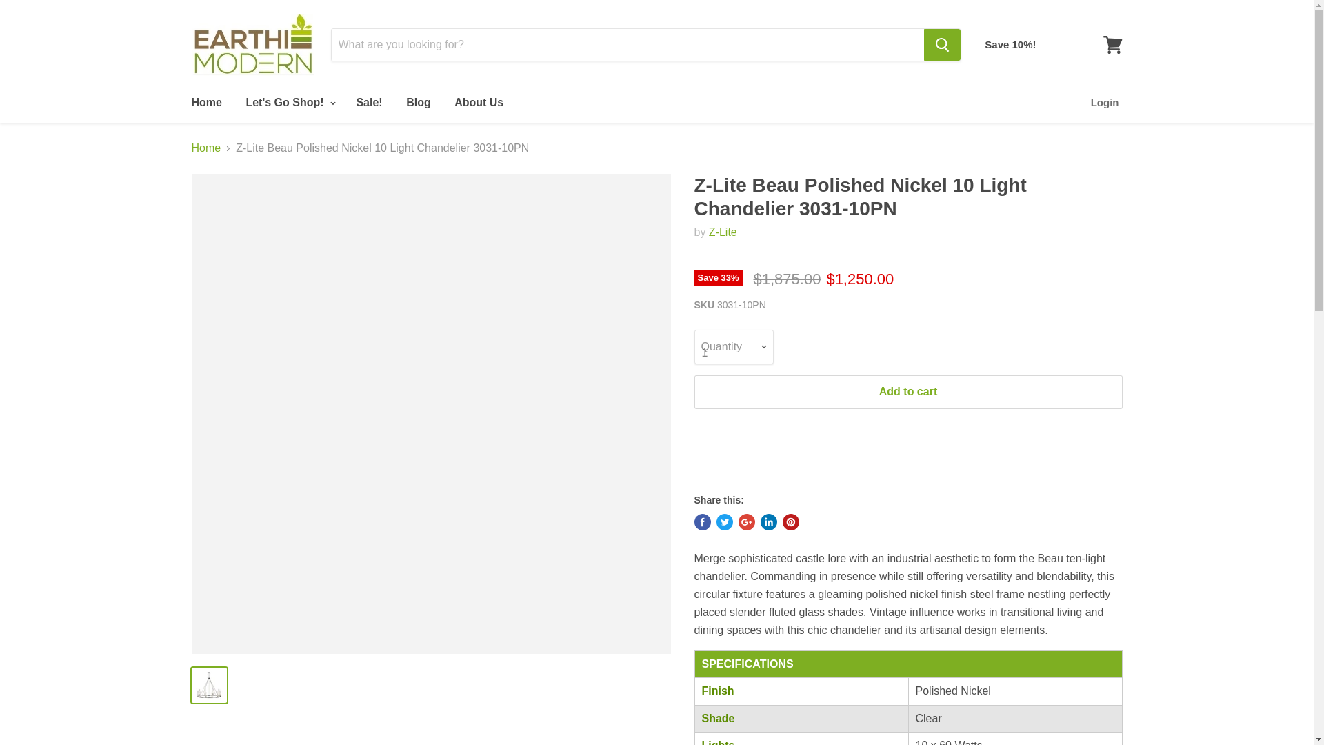  What do you see at coordinates (205, 102) in the screenshot?
I see `Home` at bounding box center [205, 102].